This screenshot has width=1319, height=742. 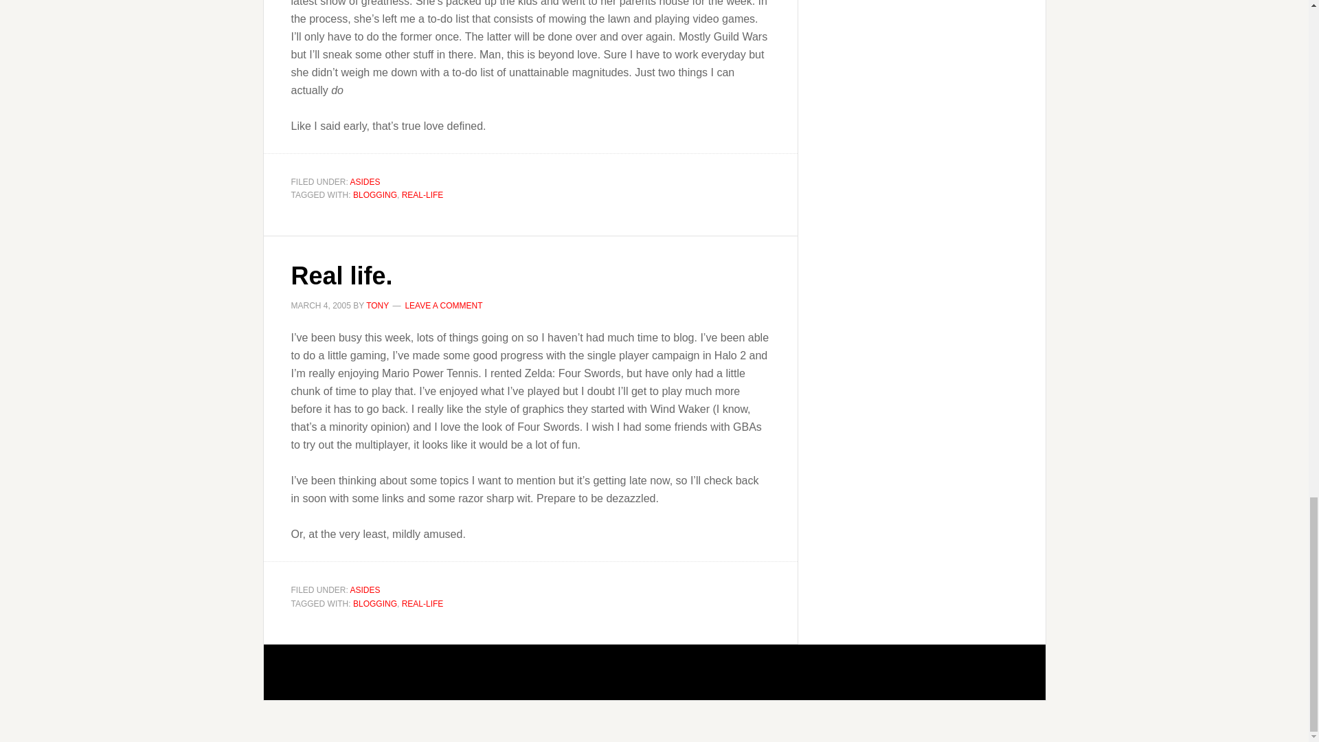 What do you see at coordinates (365, 182) in the screenshot?
I see `ASIDES` at bounding box center [365, 182].